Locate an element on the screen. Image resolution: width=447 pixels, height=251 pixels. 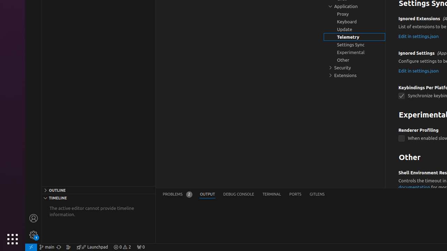
settingsSync.keybindingsPerPlatform is located at coordinates (402, 96).